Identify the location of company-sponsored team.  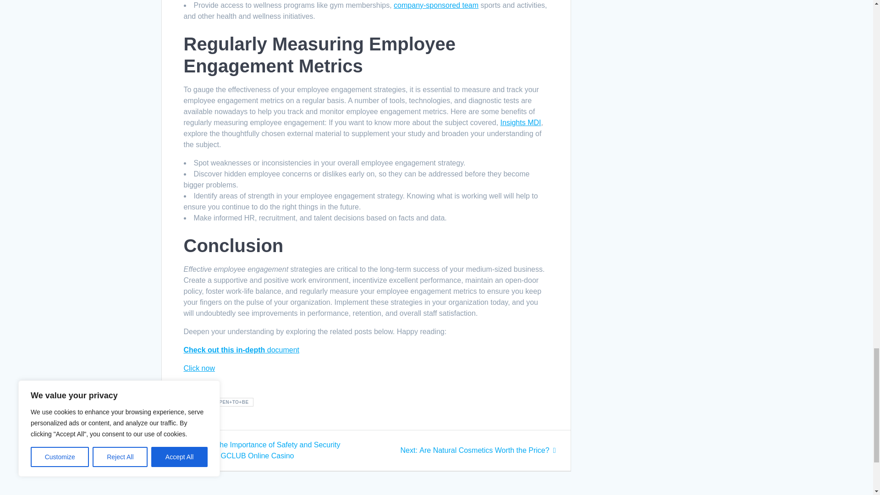
(199, 368).